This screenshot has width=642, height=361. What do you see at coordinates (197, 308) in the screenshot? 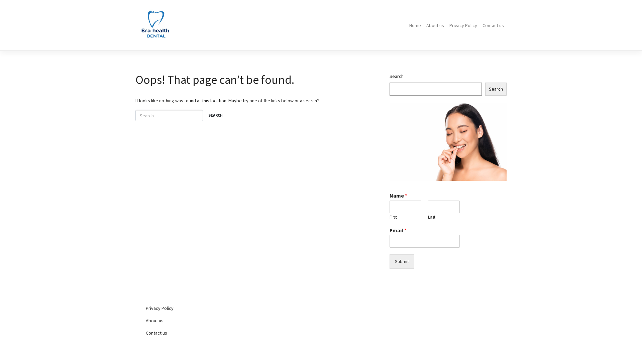
I see `Privacy Policy` at bounding box center [197, 308].